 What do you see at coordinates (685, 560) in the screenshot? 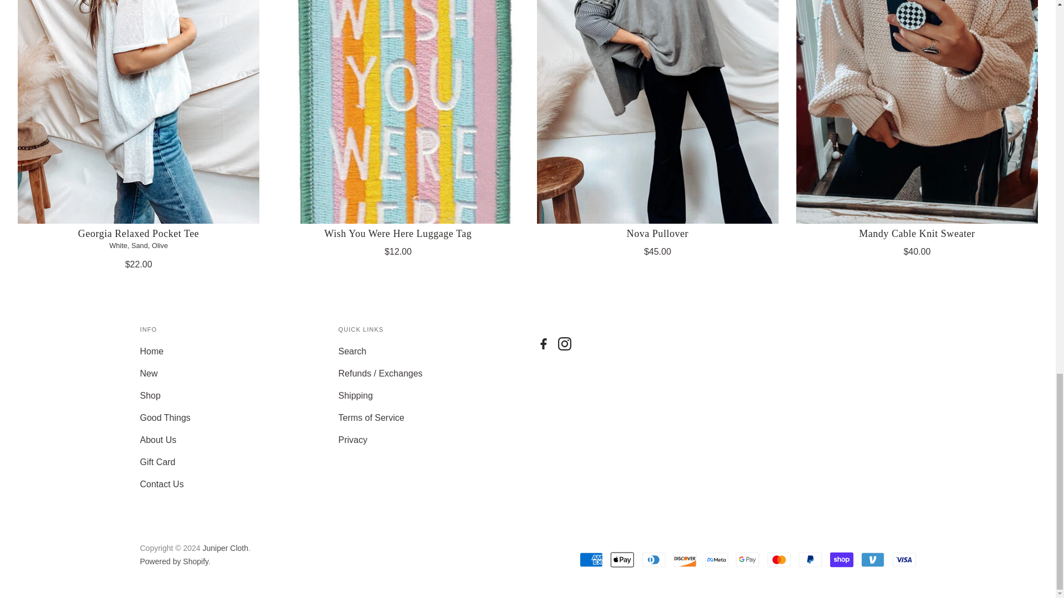
I see `Discover` at bounding box center [685, 560].